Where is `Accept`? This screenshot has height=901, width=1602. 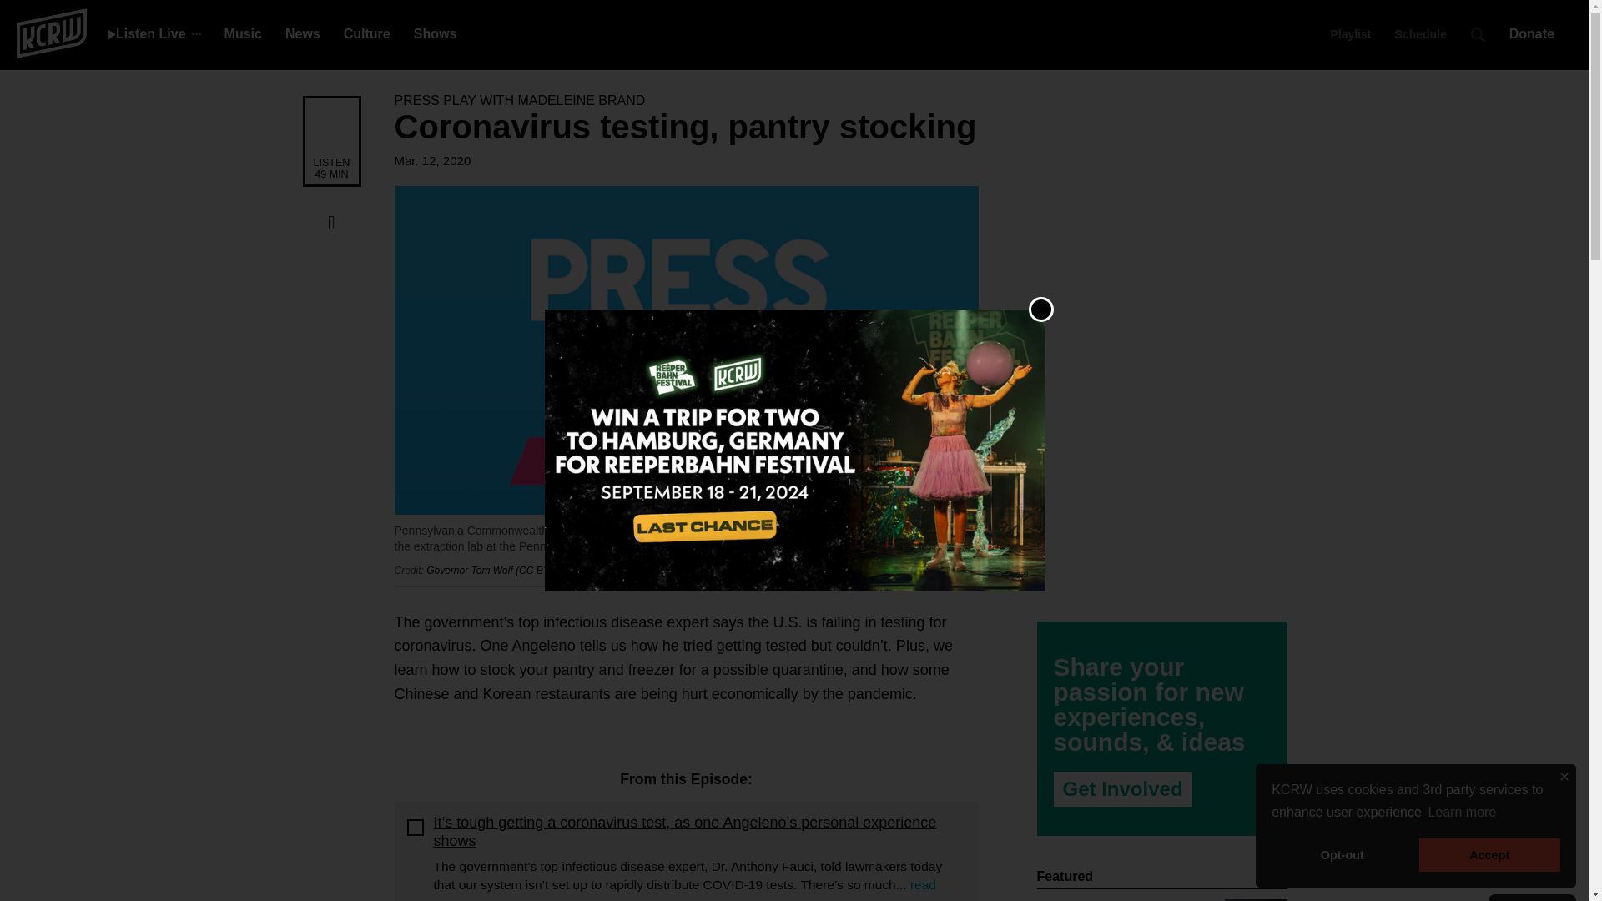 Accept is located at coordinates (1490, 855).